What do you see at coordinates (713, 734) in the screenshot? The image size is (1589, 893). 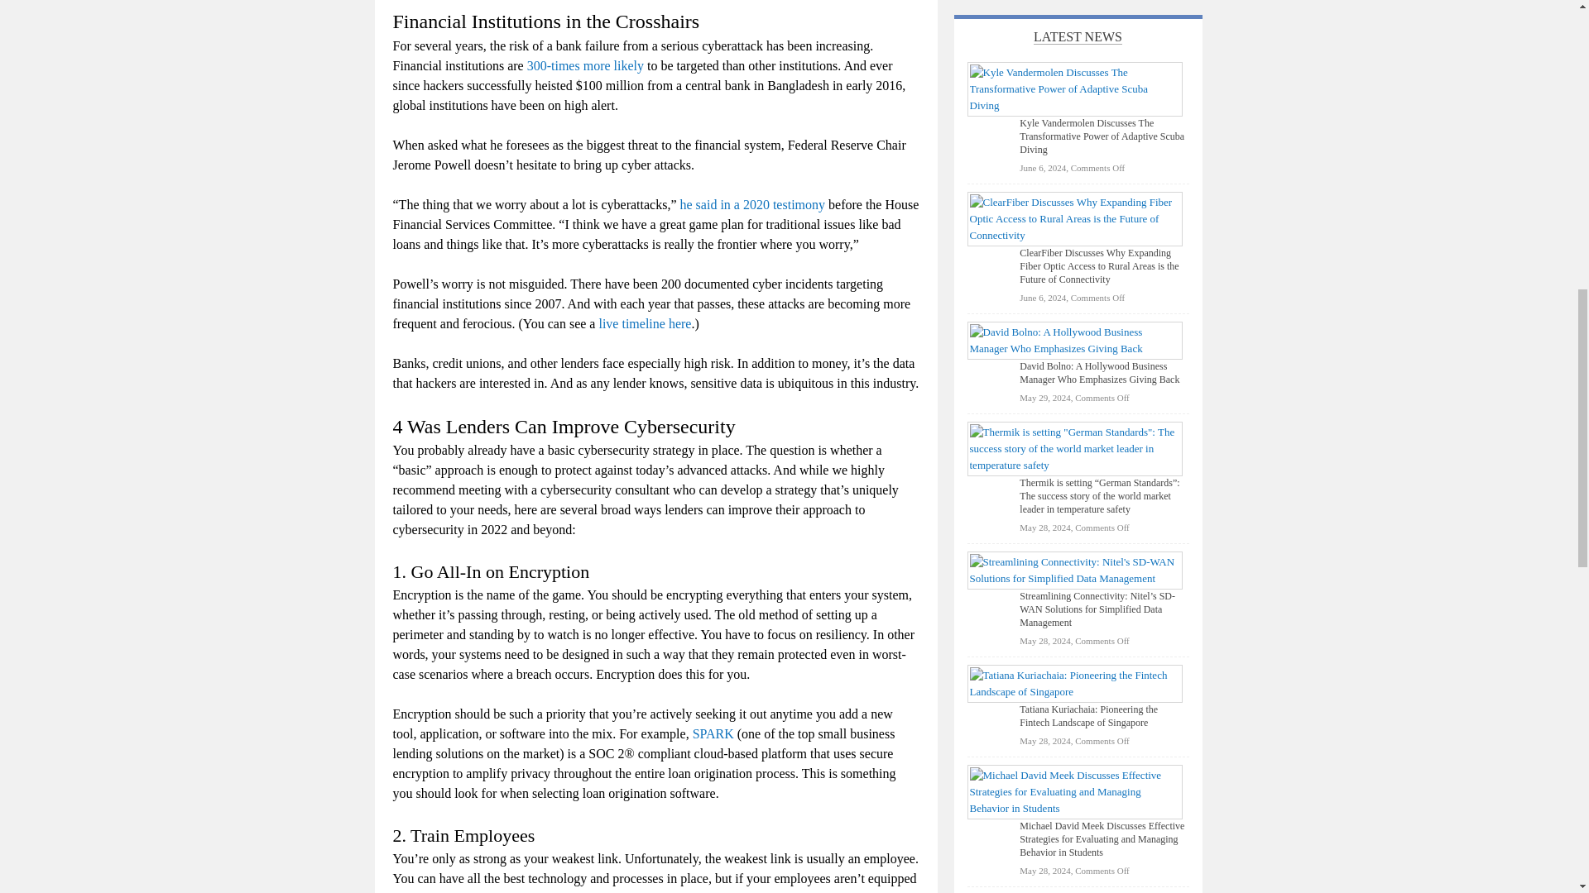 I see `SPARK` at bounding box center [713, 734].